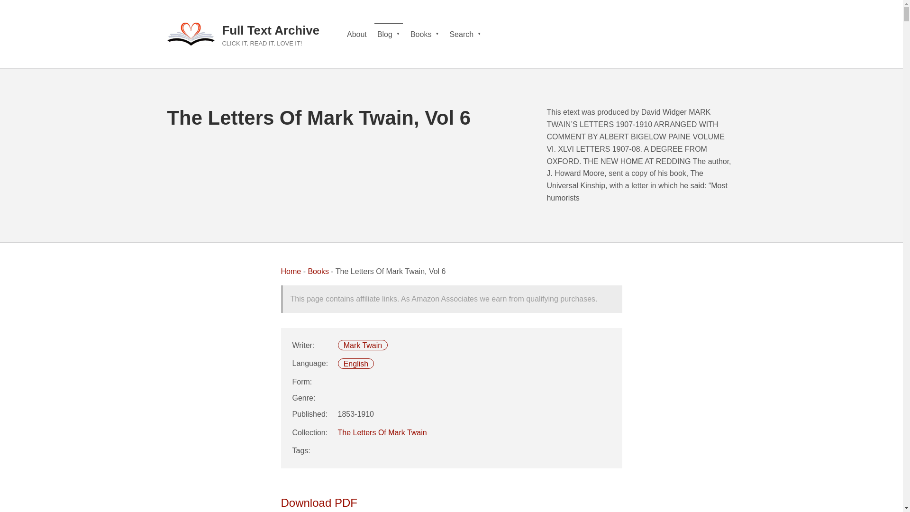 The height and width of the screenshot is (512, 910). What do you see at coordinates (270, 30) in the screenshot?
I see `Full Text Archive` at bounding box center [270, 30].